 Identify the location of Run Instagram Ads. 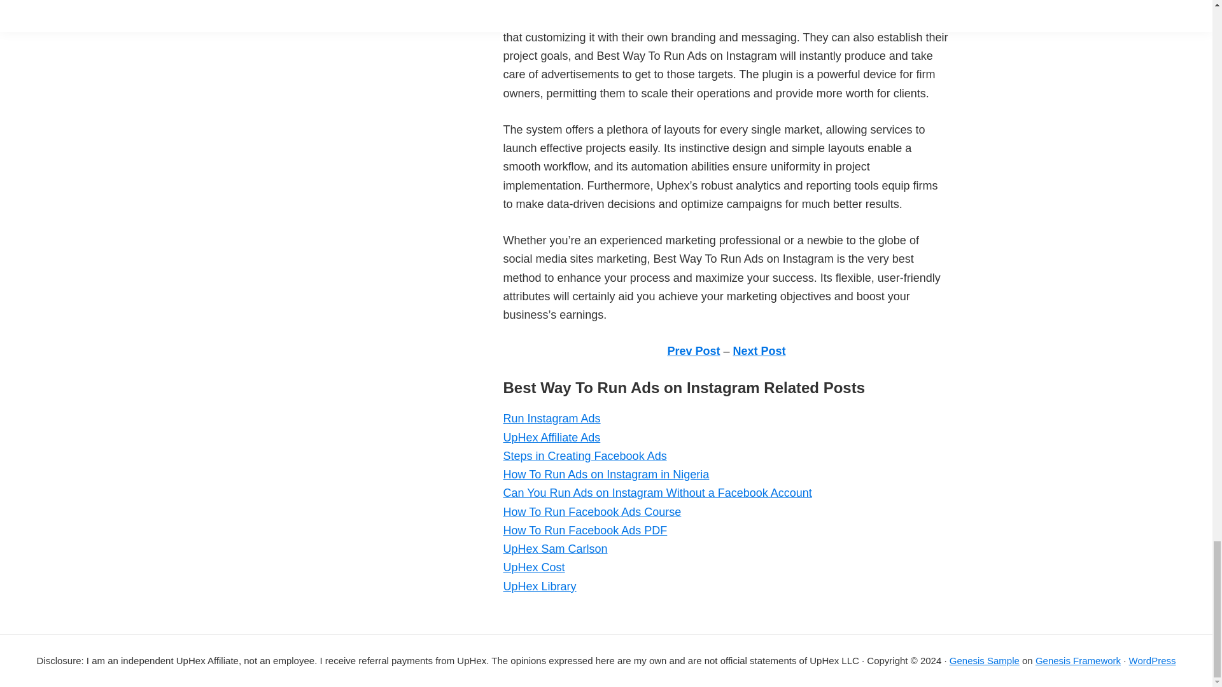
(551, 419).